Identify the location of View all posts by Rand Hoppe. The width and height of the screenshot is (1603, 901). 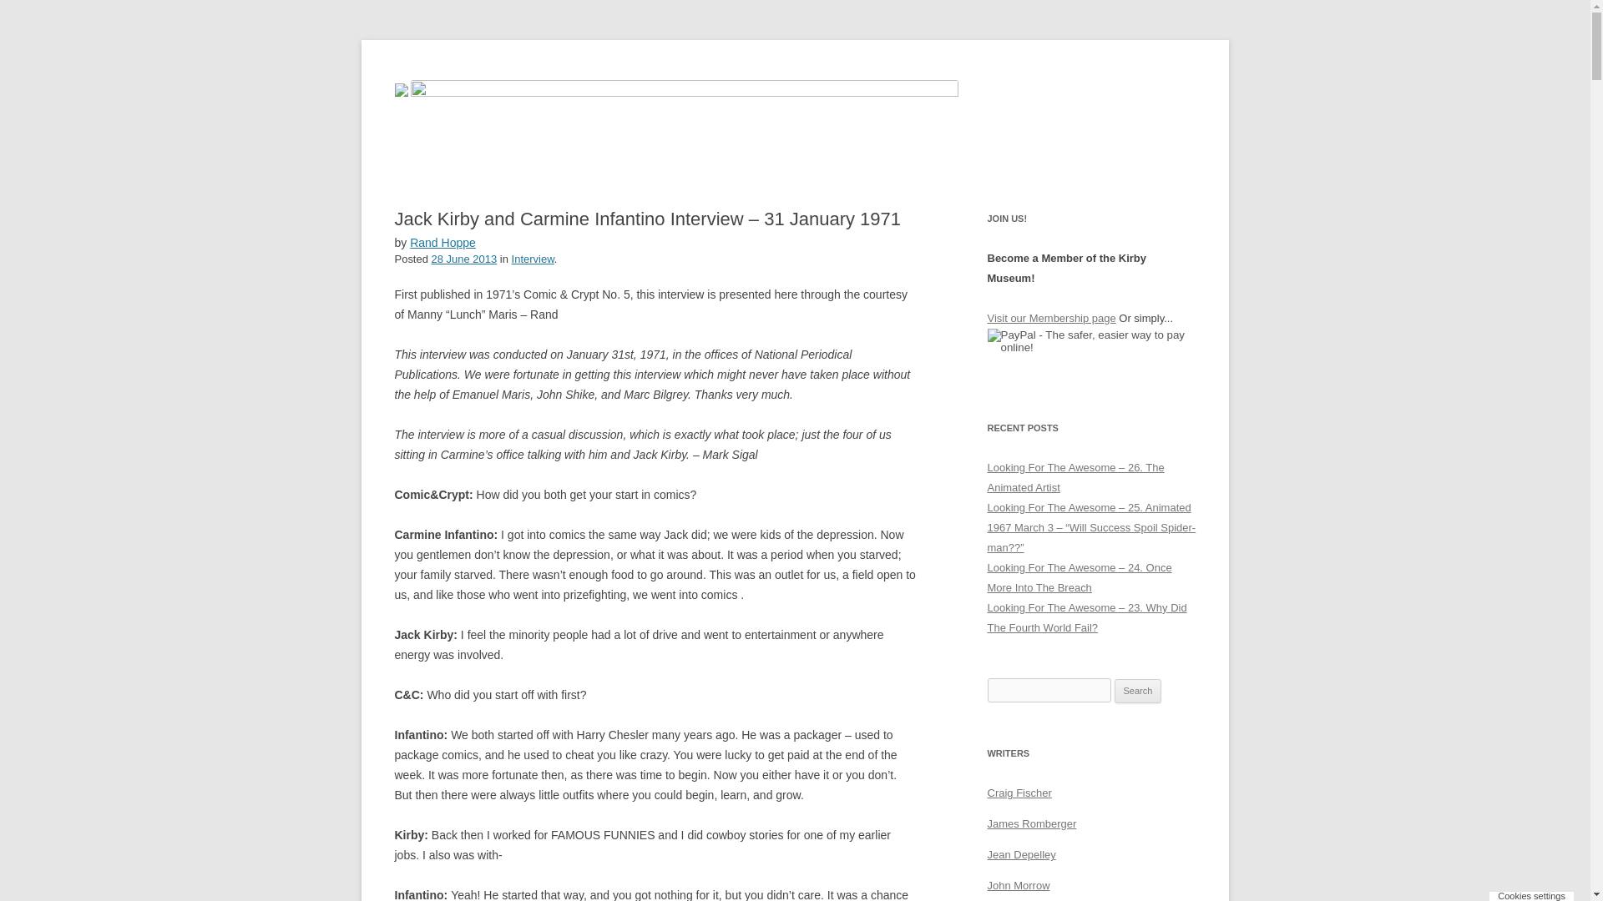
(442, 242).